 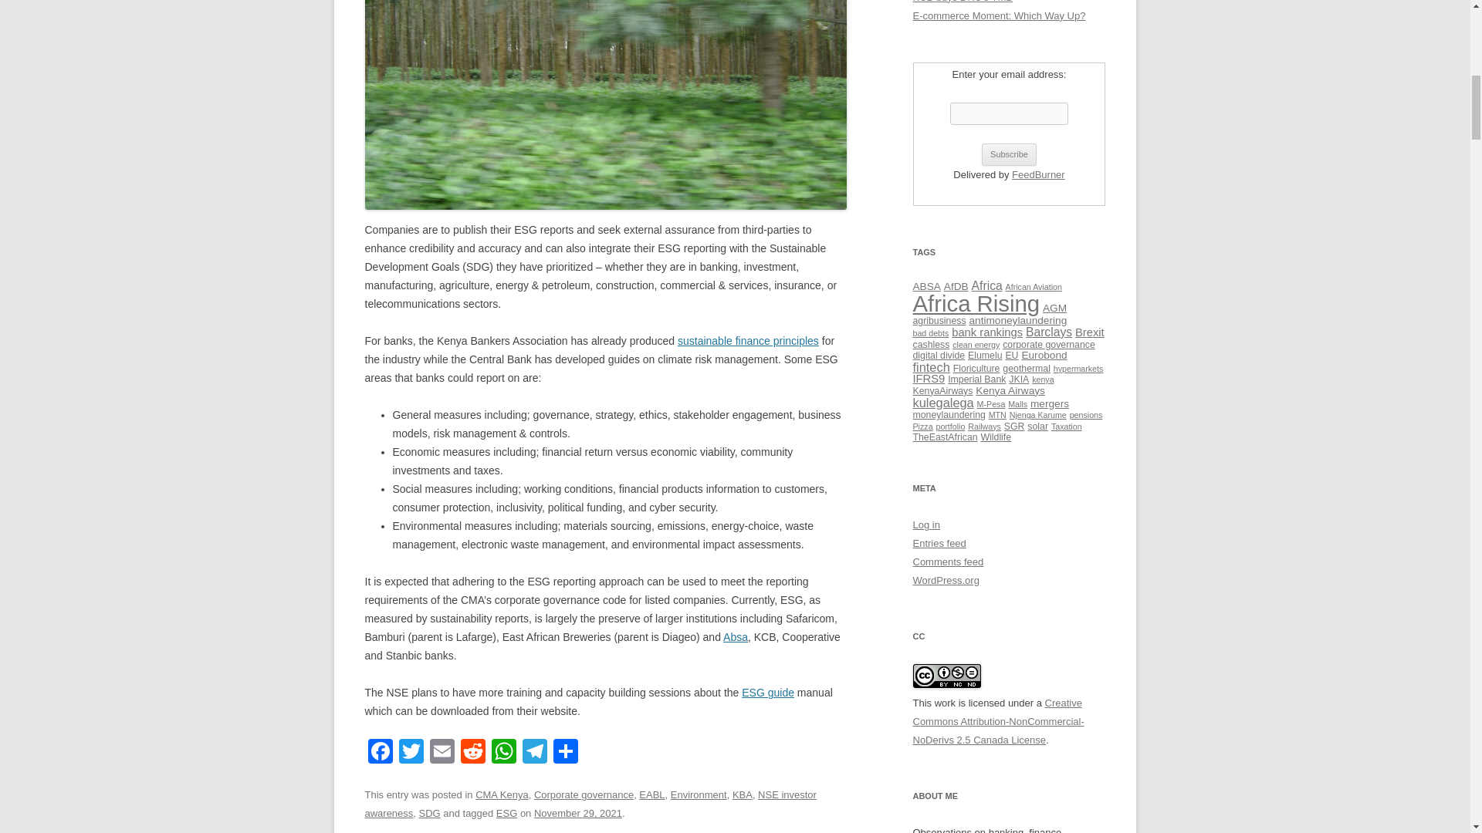 I want to click on sustainable finance principles, so click(x=748, y=341).